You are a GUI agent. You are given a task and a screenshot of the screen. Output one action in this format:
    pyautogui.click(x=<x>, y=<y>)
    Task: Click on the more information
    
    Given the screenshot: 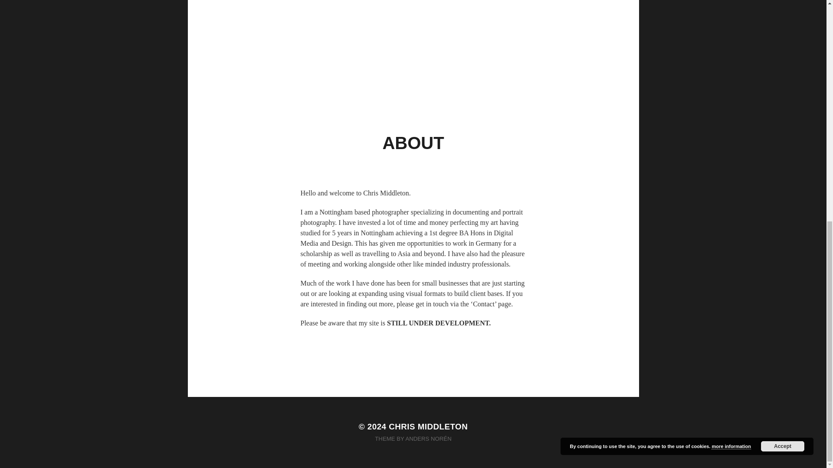 What is the action you would take?
    pyautogui.click(x=731, y=27)
    